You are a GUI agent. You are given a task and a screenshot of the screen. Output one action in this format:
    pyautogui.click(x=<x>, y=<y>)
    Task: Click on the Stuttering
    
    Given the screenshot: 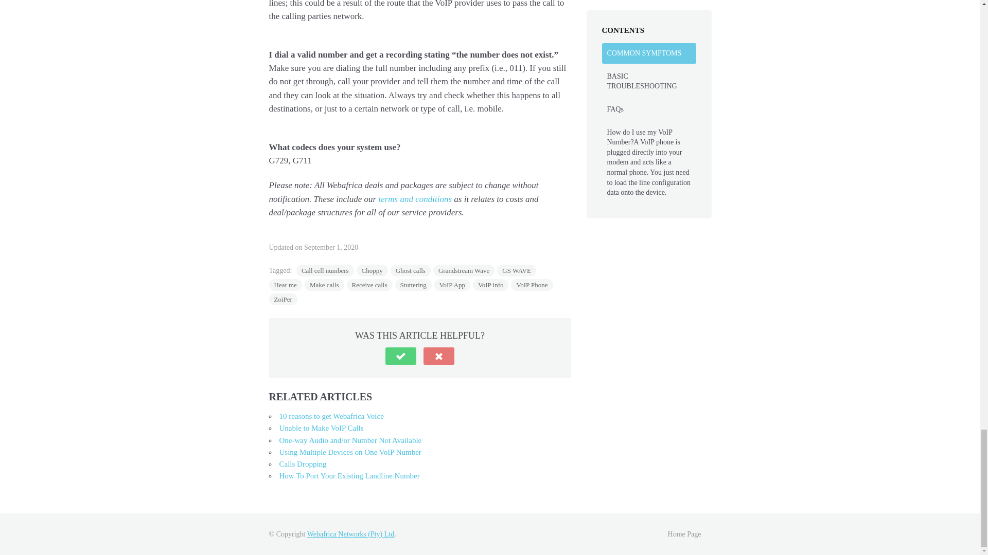 What is the action you would take?
    pyautogui.click(x=414, y=285)
    